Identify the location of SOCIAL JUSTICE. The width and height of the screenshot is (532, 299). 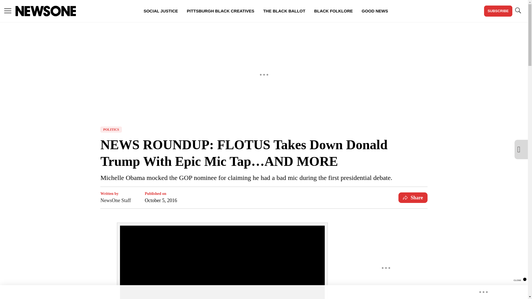
(161, 11).